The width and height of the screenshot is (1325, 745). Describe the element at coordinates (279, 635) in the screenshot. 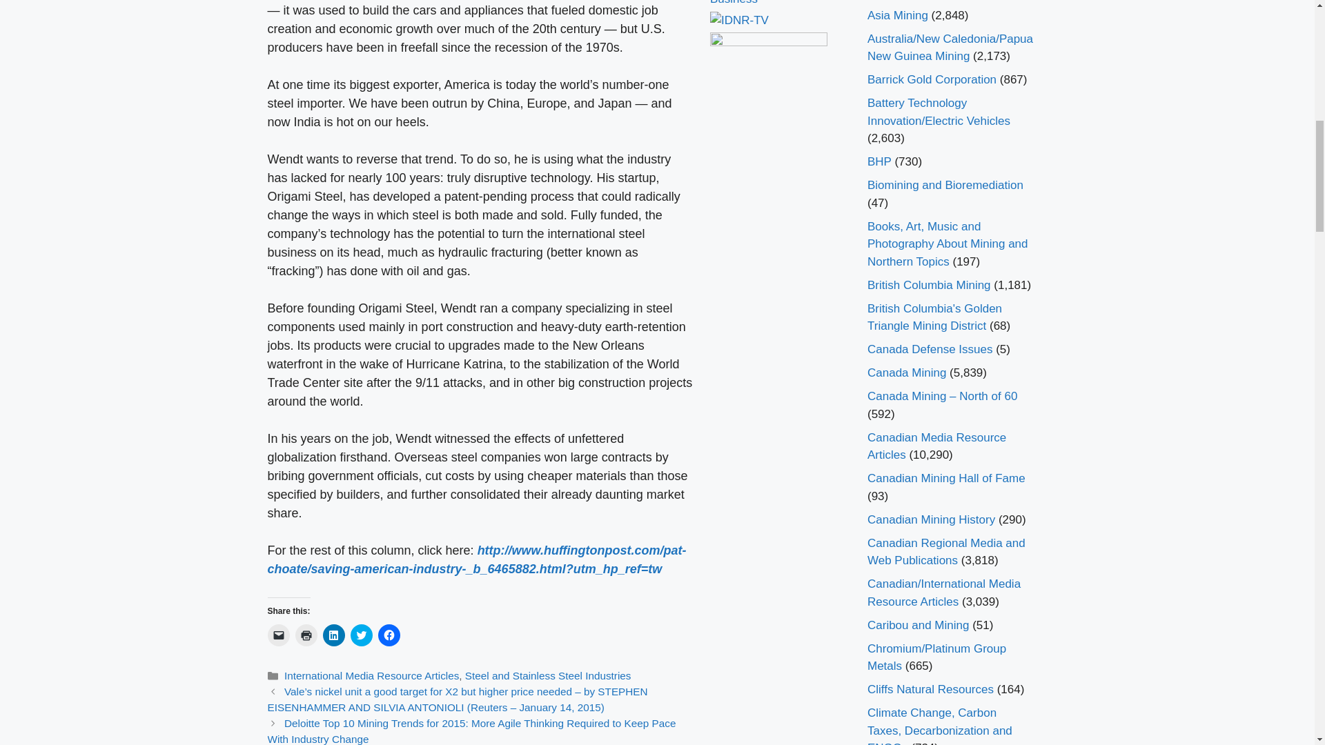

I see `Click to email a link to a friend` at that location.